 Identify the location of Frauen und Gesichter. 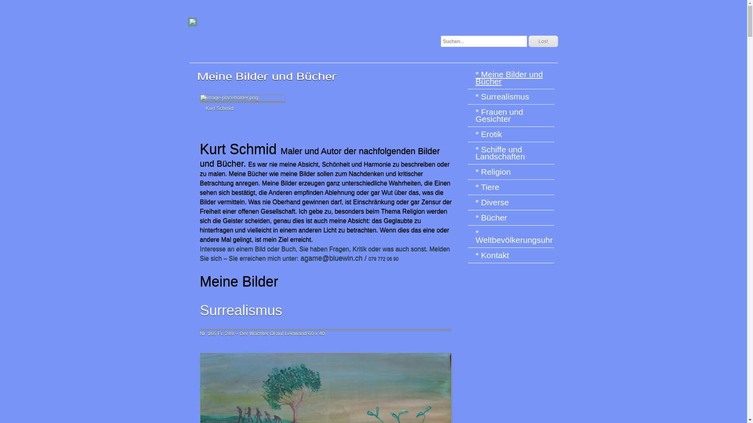
(513, 116).